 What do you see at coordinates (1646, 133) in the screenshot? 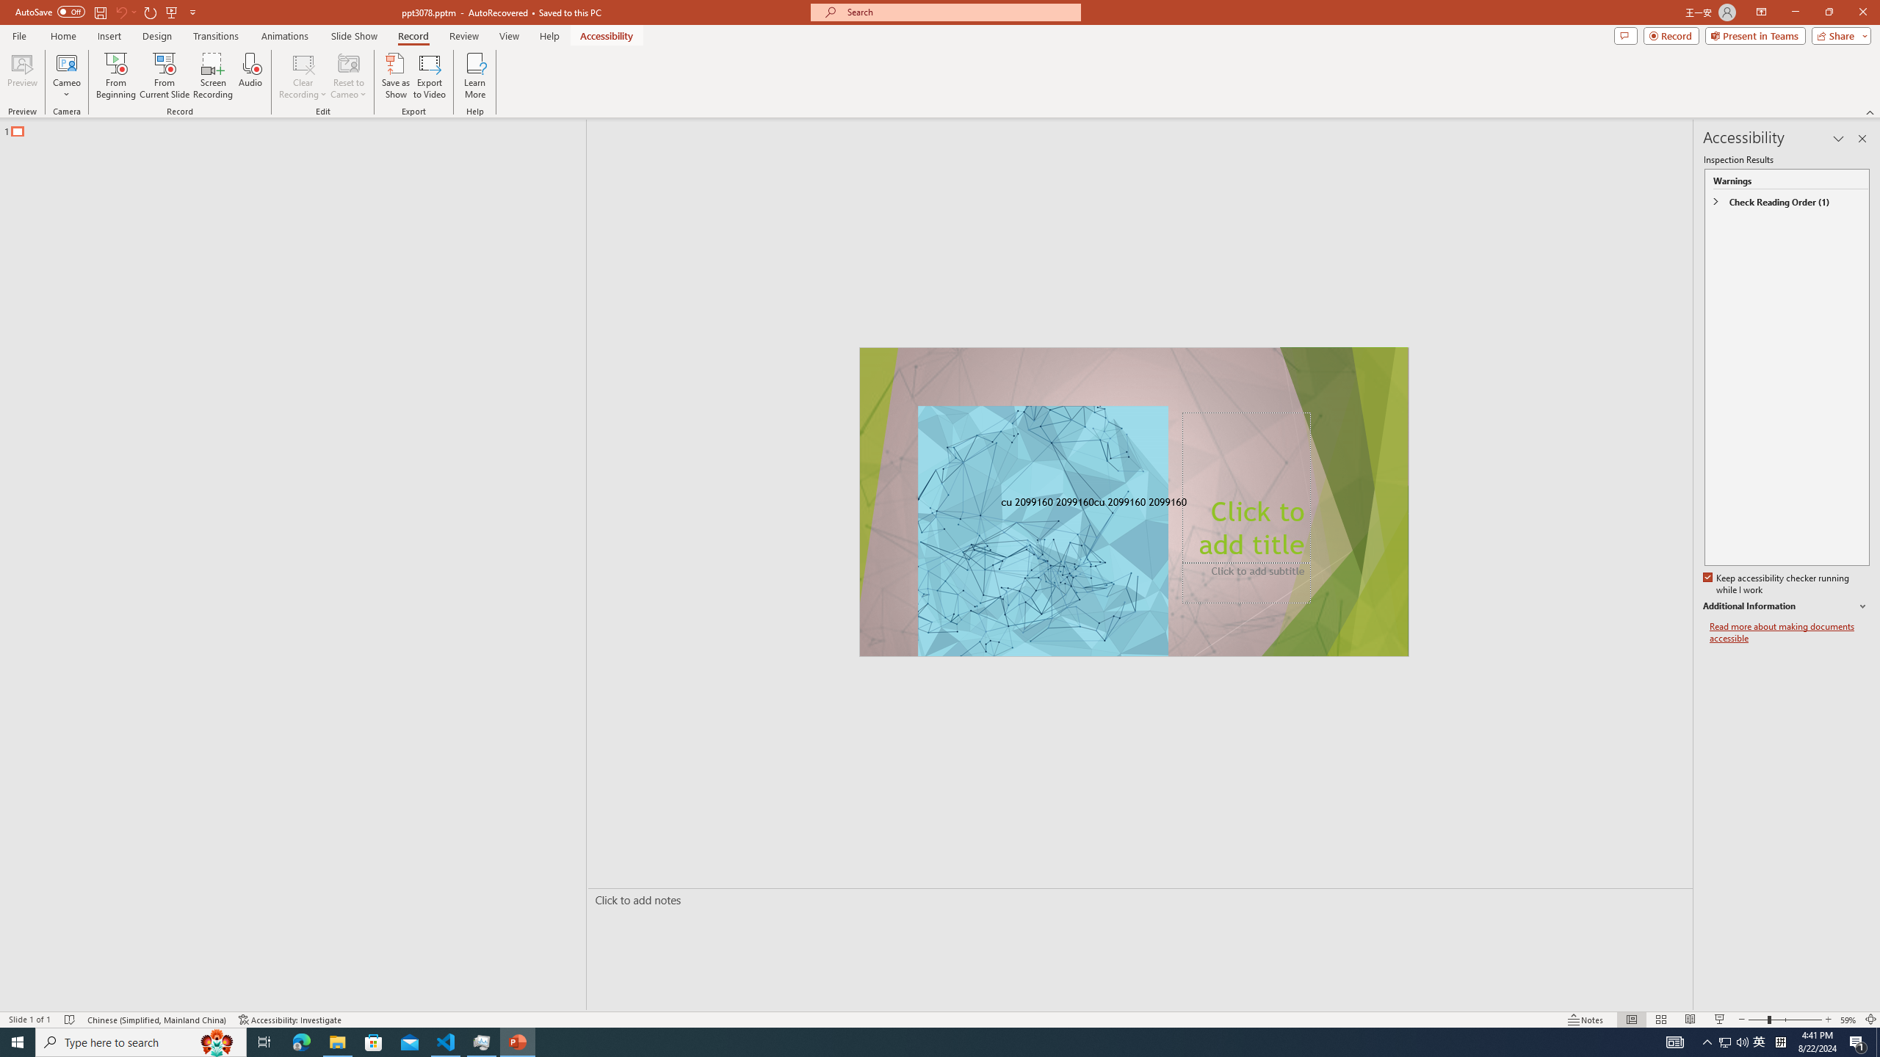
I see `Symbol-llm-v2.pdf` at bounding box center [1646, 133].